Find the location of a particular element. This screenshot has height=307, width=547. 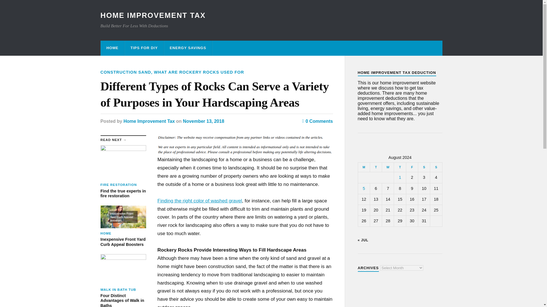

Tuesday is located at coordinates (199, 72).